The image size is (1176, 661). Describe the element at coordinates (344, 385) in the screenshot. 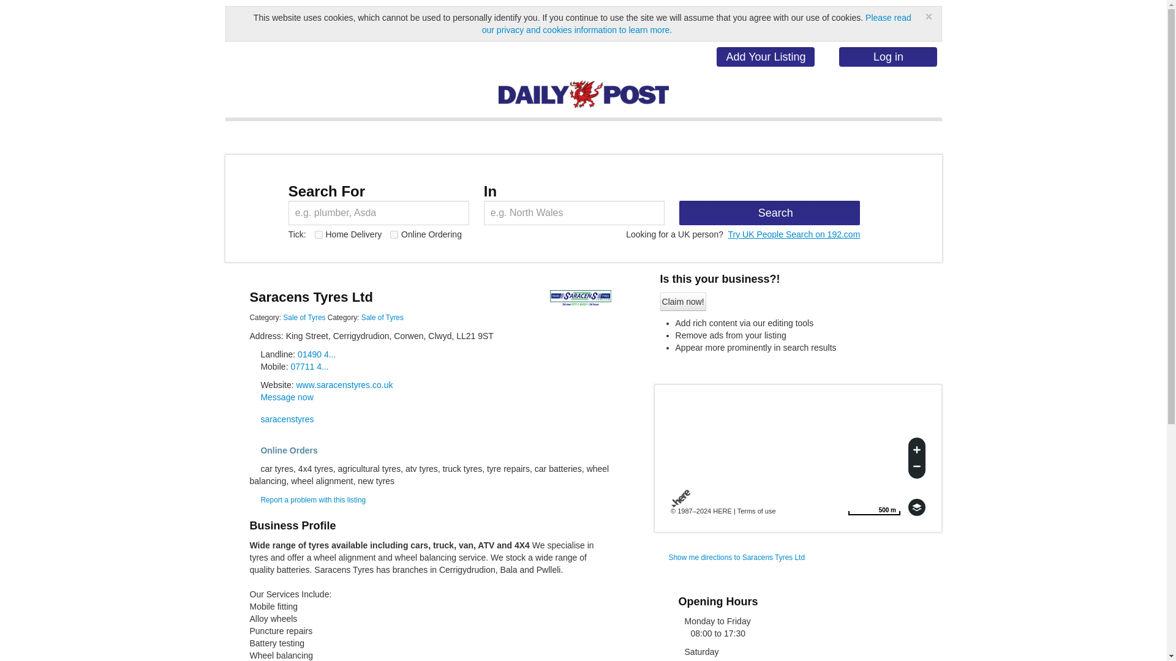

I see `saracenstyres` at that location.